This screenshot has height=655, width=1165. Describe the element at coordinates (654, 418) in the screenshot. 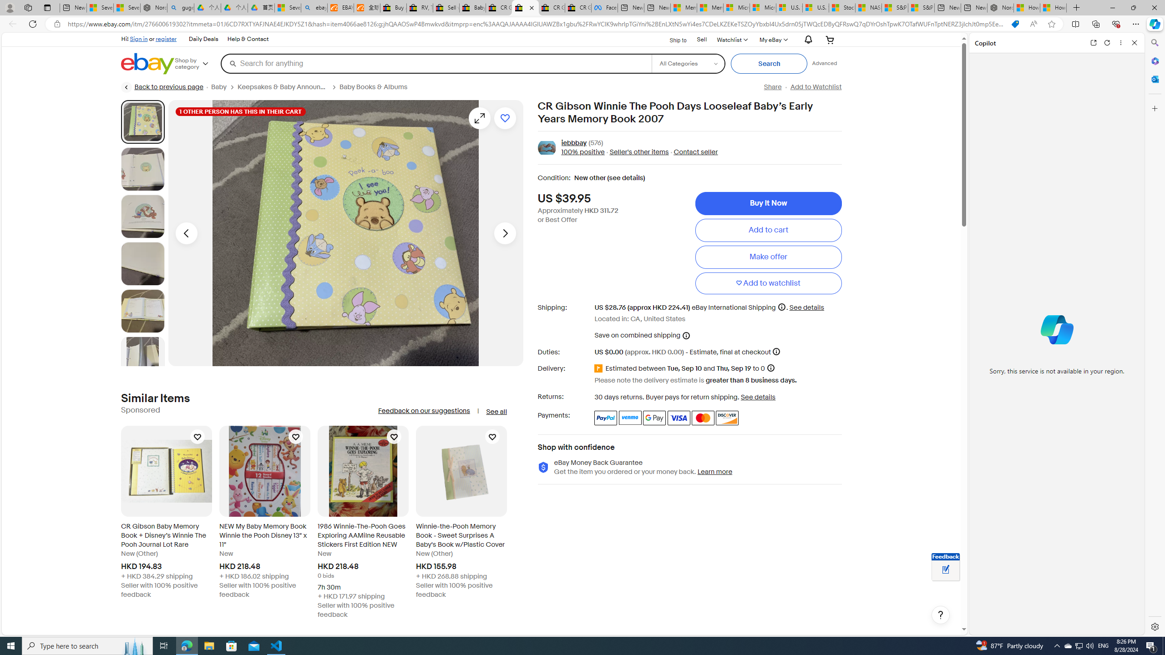

I see `Google Pay` at that location.